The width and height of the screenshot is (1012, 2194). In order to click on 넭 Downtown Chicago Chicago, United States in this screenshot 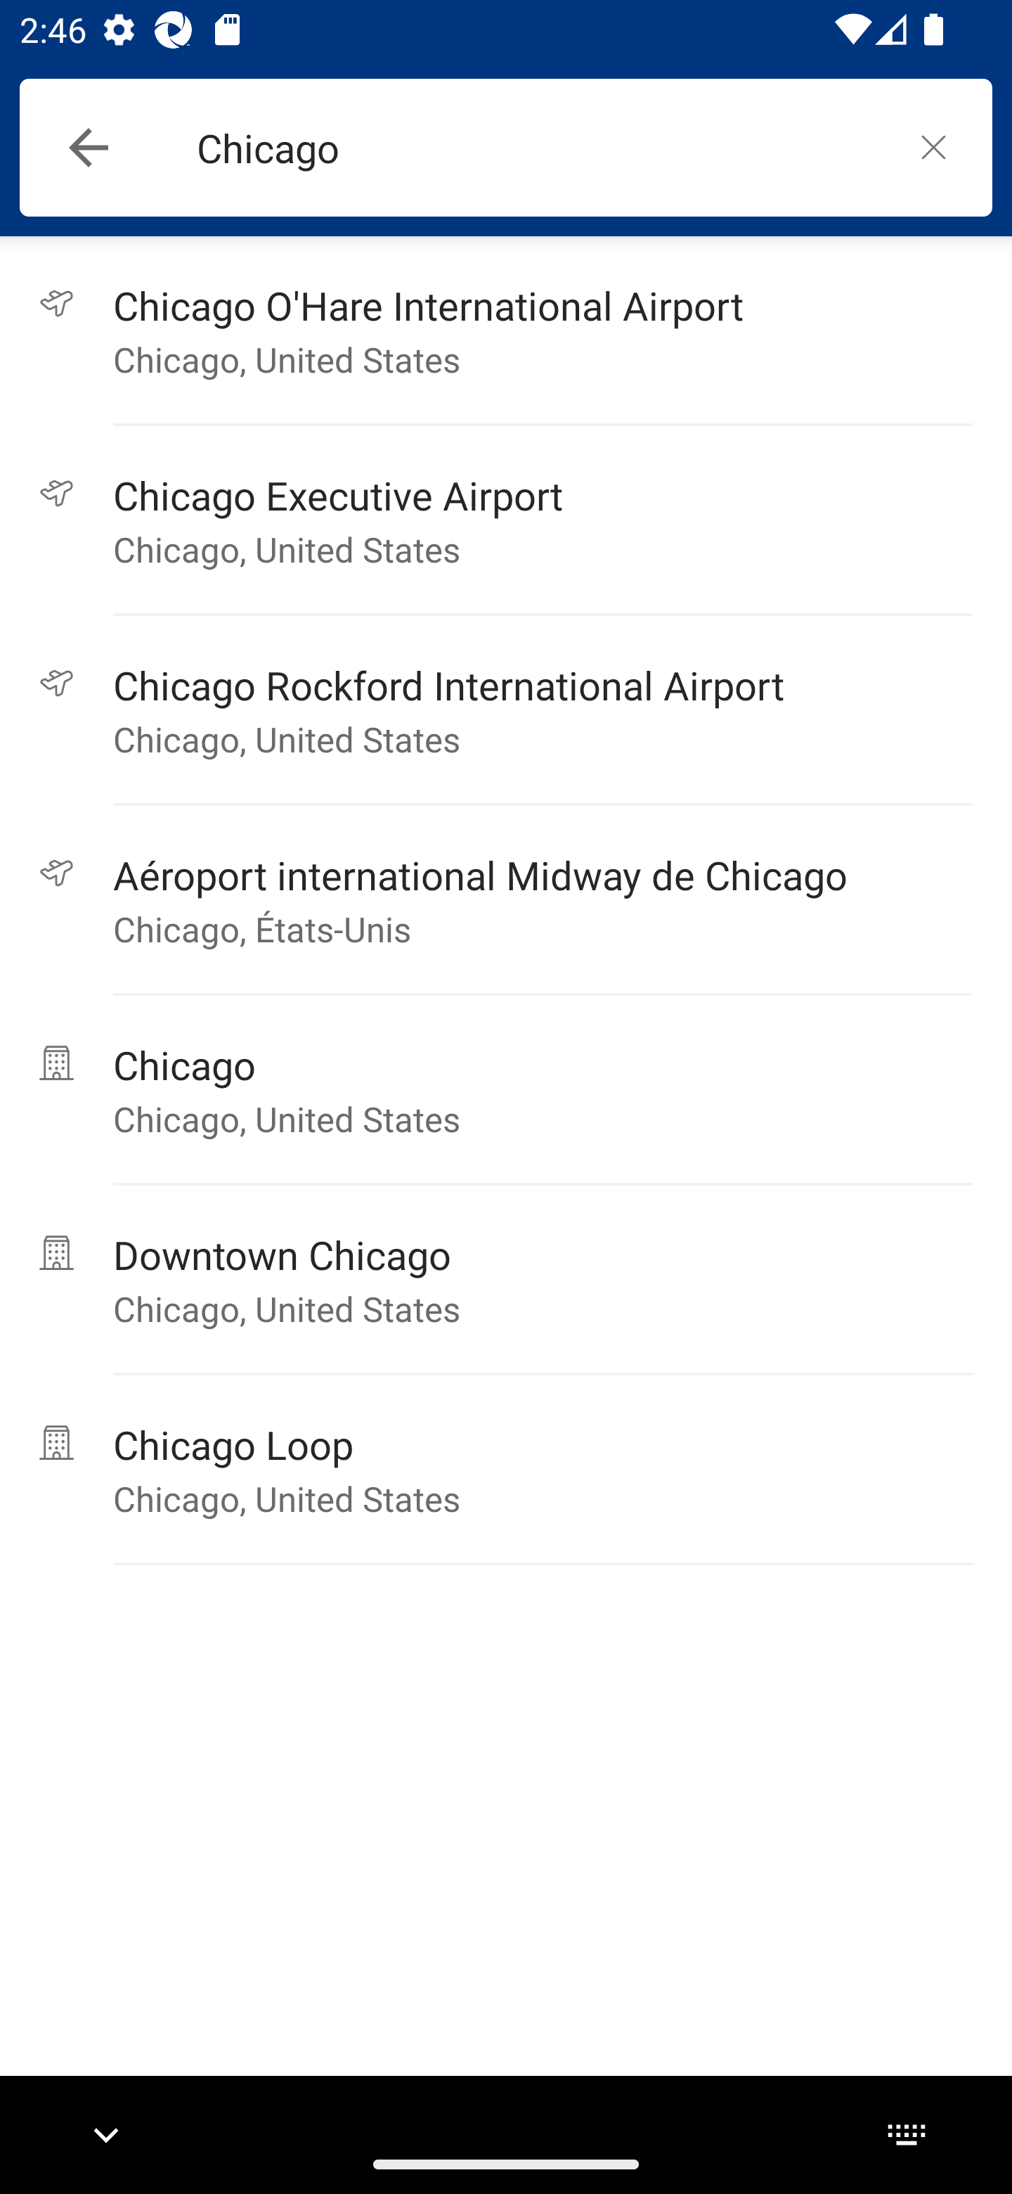, I will do `click(506, 1280)`.